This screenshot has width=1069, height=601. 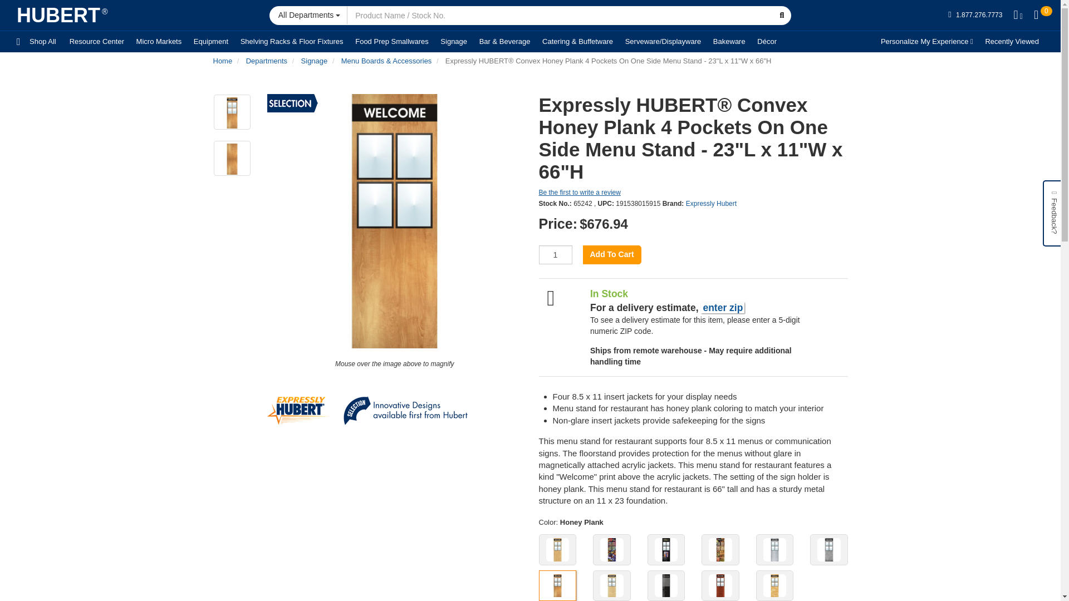 What do you see at coordinates (308, 14) in the screenshot?
I see `All Departments` at bounding box center [308, 14].